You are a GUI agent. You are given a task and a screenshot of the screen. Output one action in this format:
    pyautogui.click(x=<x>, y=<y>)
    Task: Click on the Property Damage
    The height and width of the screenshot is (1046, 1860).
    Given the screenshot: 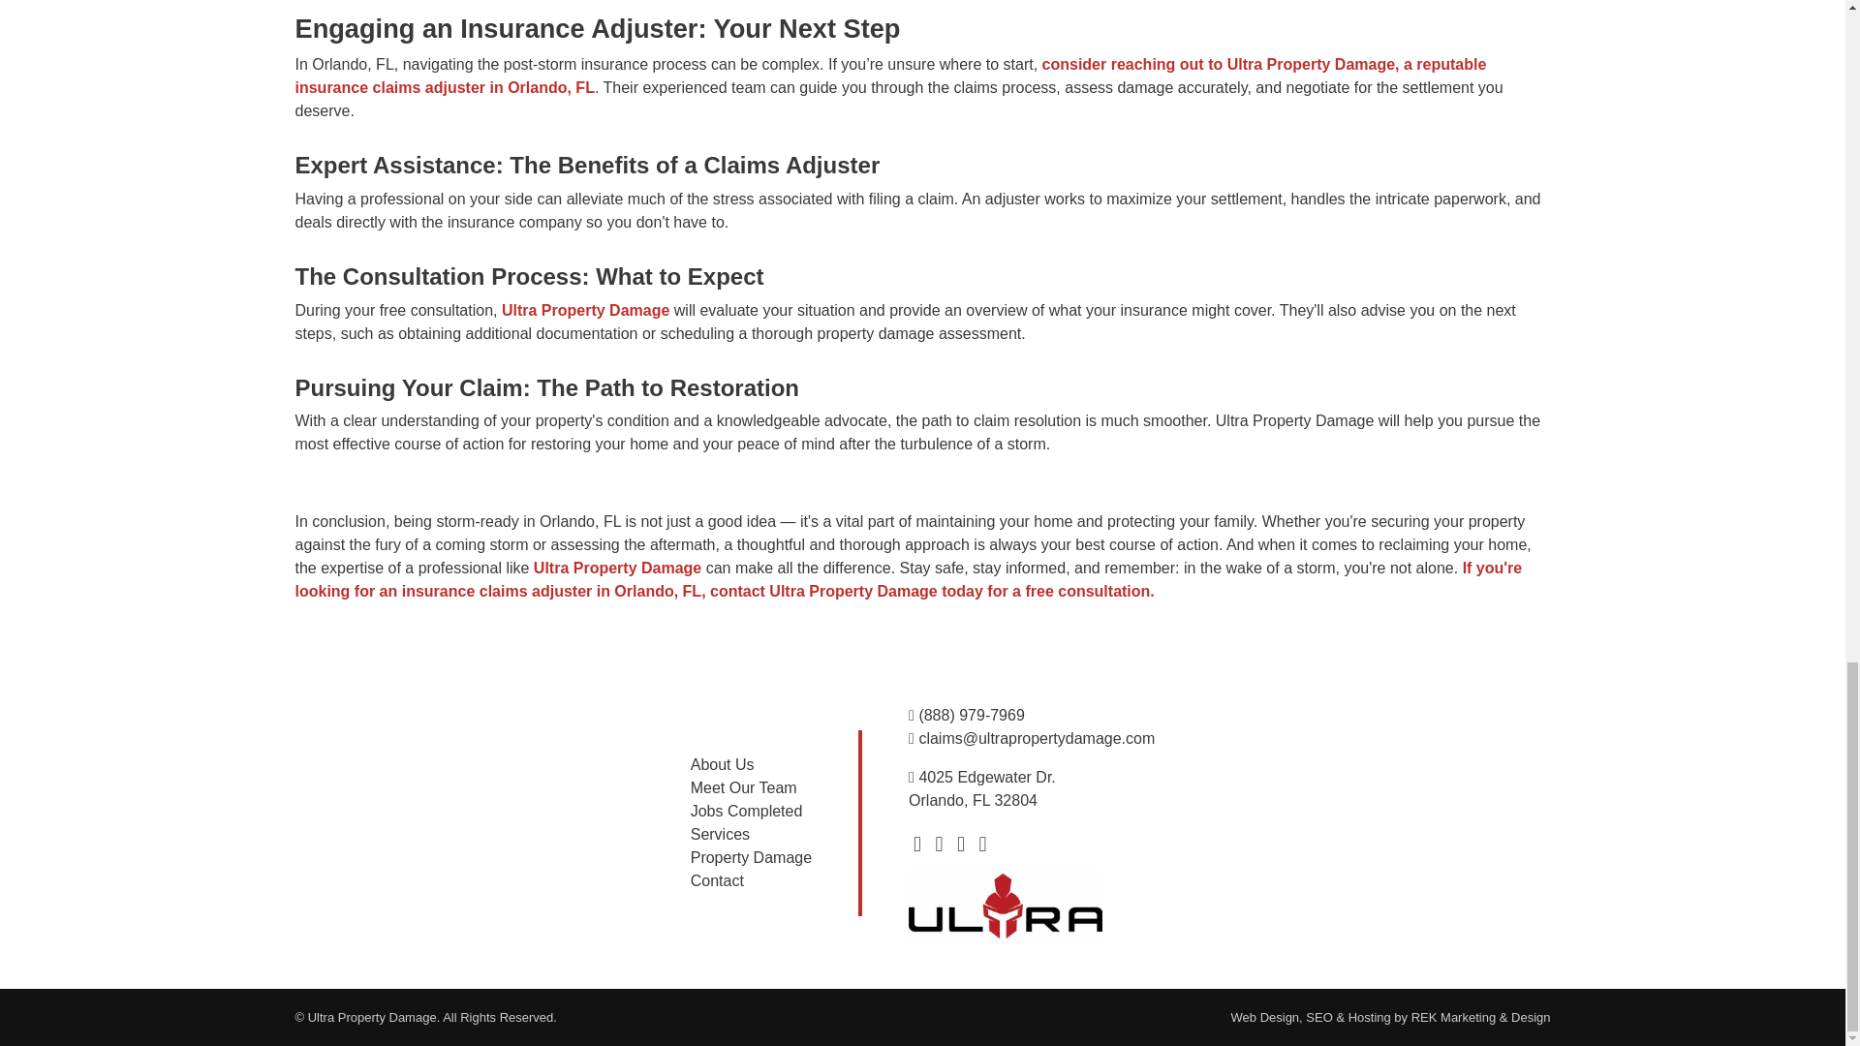 What is the action you would take?
    pyautogui.click(x=750, y=857)
    